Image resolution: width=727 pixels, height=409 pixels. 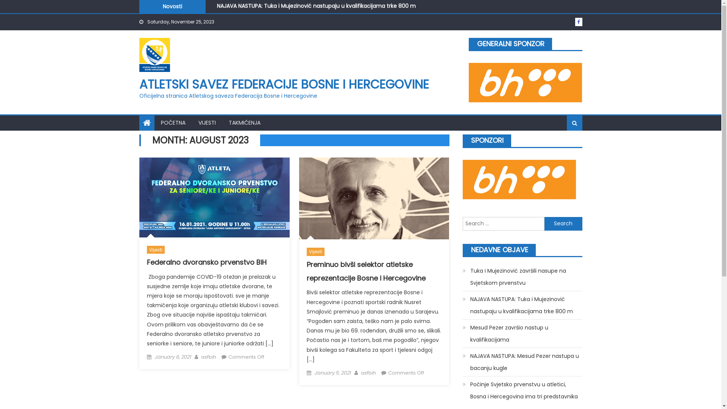 I want to click on asfbih, so click(x=368, y=373).